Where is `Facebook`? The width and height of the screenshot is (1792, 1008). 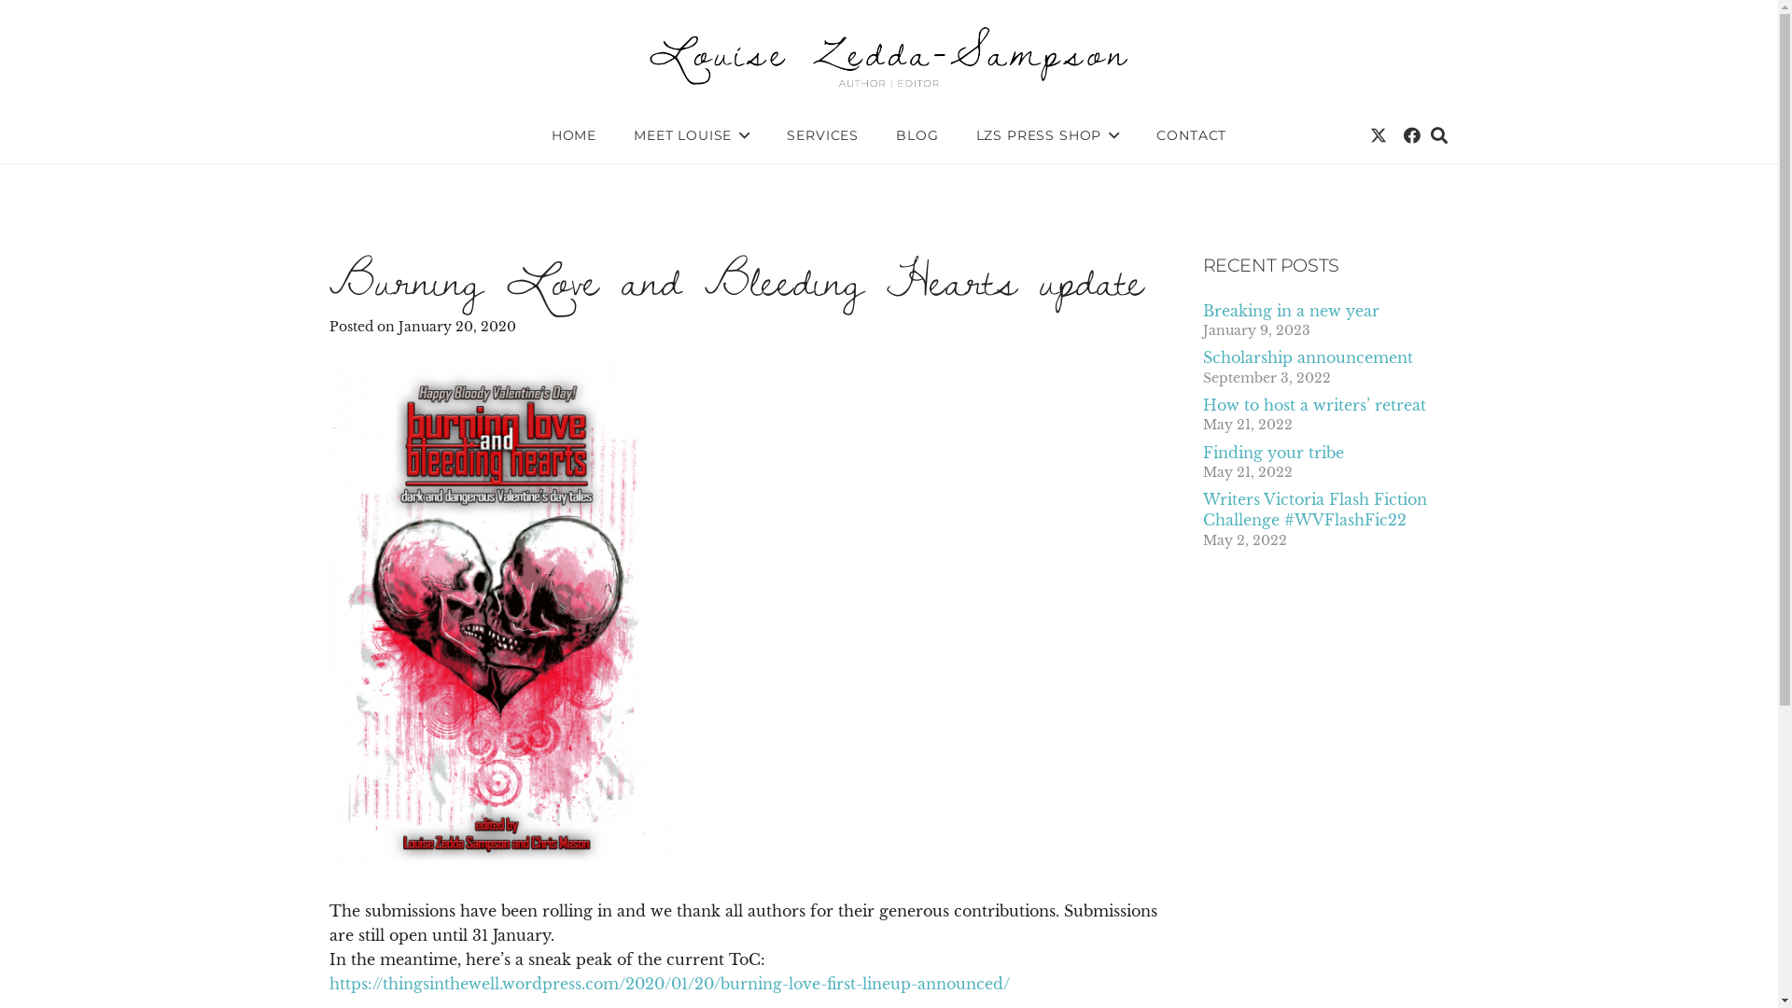
Facebook is located at coordinates (1412, 135).